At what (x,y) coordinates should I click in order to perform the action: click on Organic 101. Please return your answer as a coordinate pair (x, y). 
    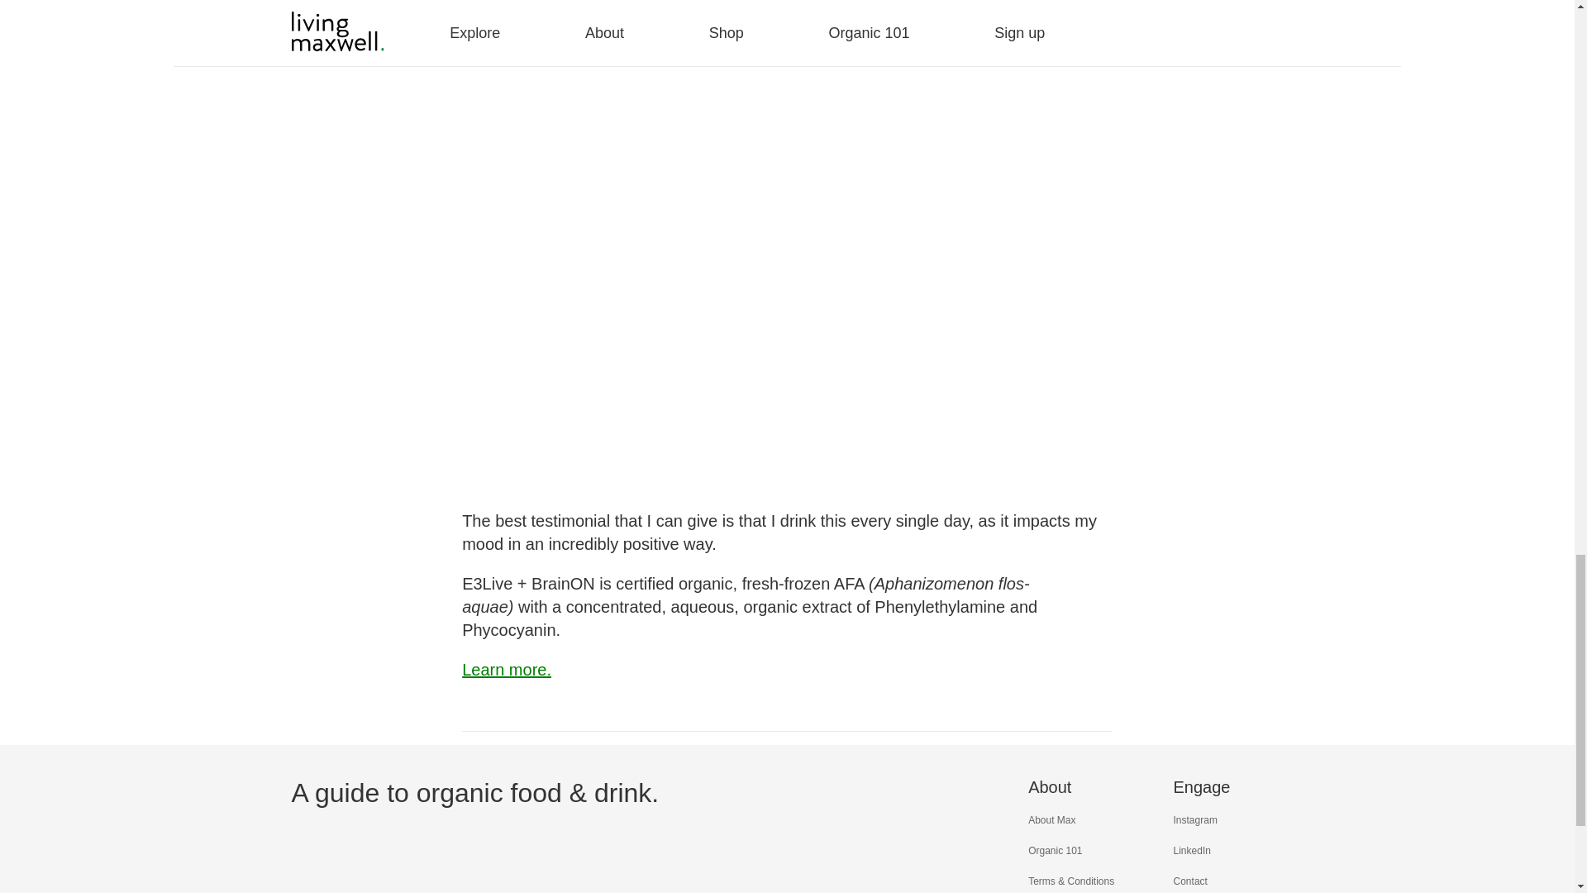
    Looking at the image, I should click on (1055, 850).